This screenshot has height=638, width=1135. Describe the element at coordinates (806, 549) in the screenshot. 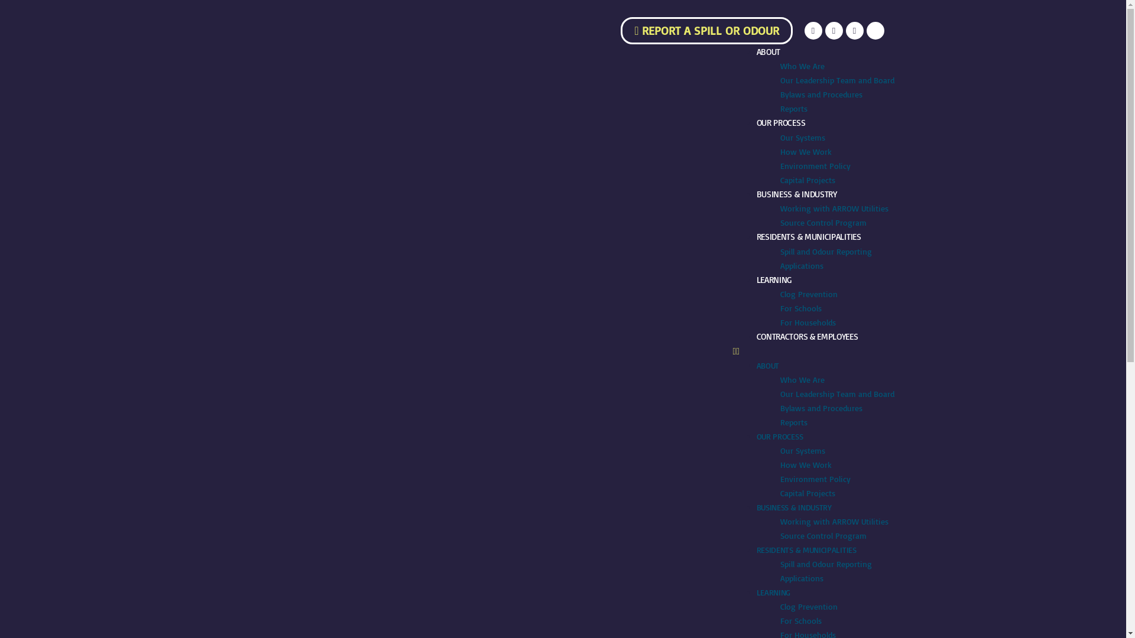

I see `RESIDENTS & MUNICIPALITIES` at that location.